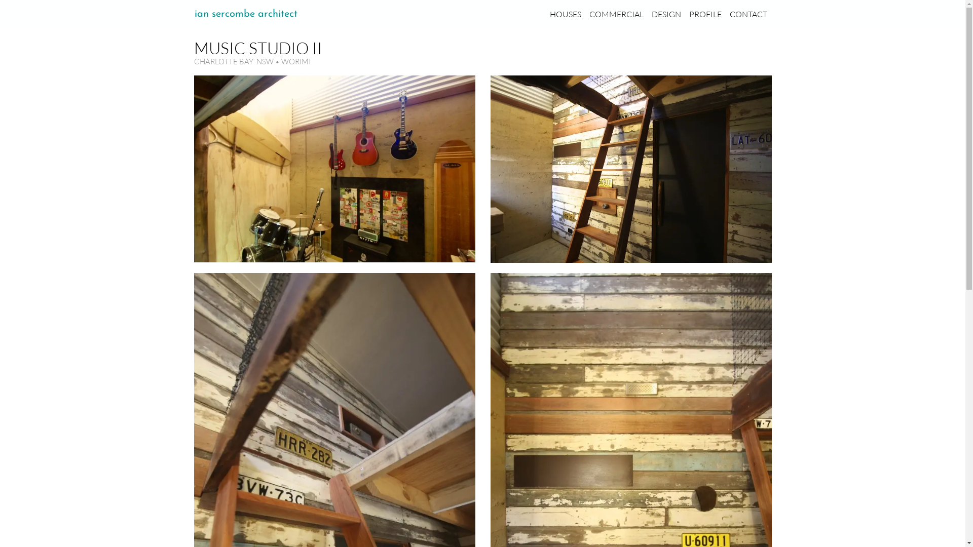 The width and height of the screenshot is (973, 547). What do you see at coordinates (565, 14) in the screenshot?
I see `HOUSES` at bounding box center [565, 14].